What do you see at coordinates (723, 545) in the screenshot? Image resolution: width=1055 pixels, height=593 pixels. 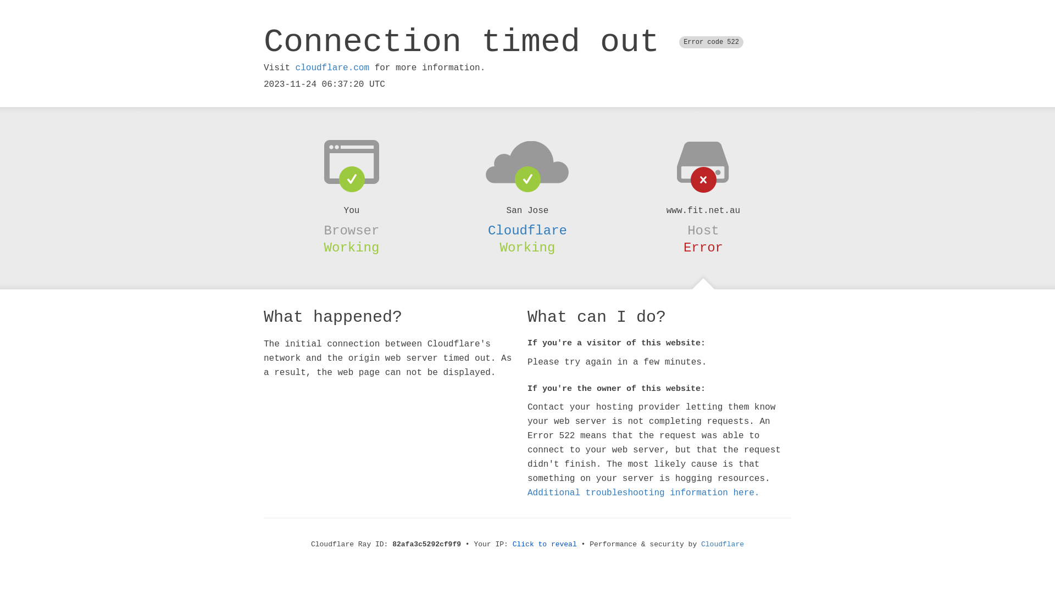 I see `Cloudflare` at bounding box center [723, 545].